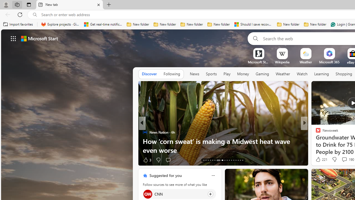  Describe the element at coordinates (238, 160) in the screenshot. I see `AutomationID: tab-27` at that location.